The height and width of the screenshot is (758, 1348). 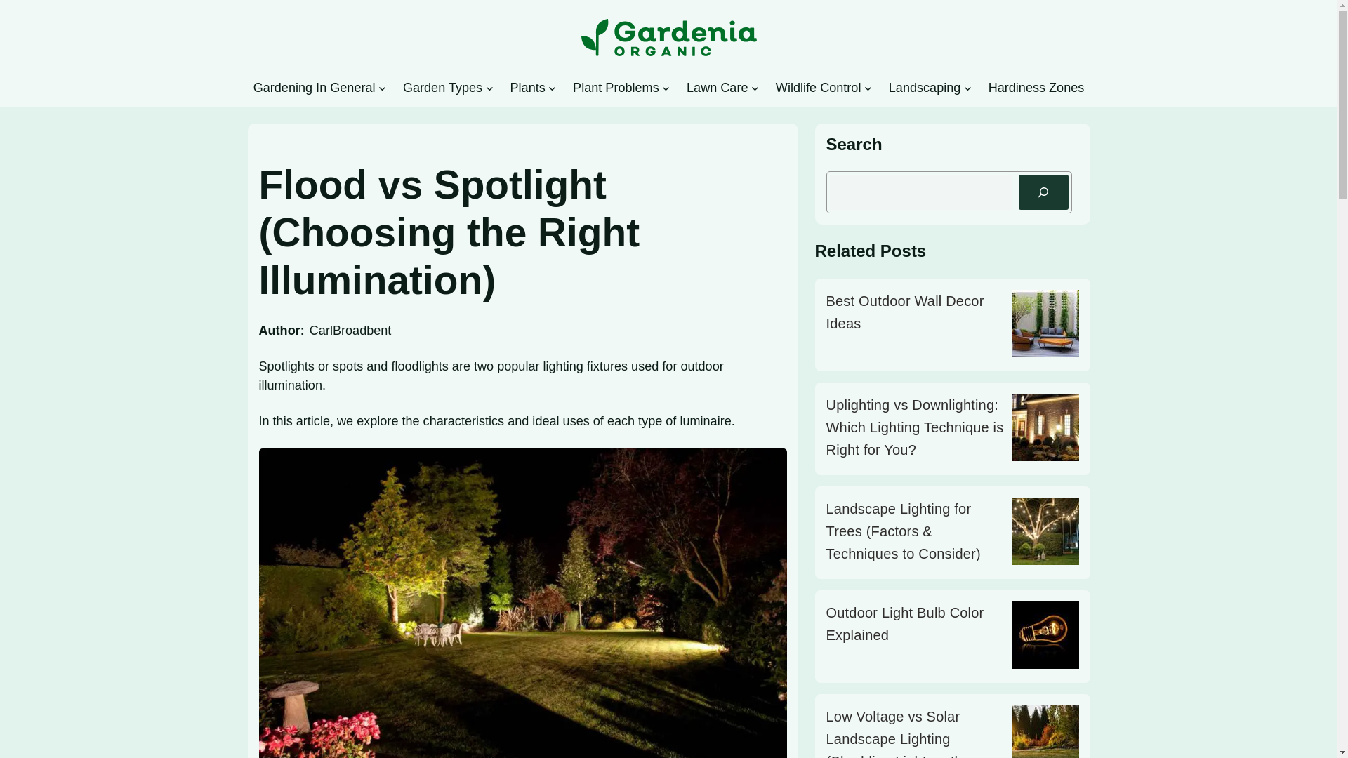 What do you see at coordinates (717, 88) in the screenshot?
I see `Lawn Care` at bounding box center [717, 88].